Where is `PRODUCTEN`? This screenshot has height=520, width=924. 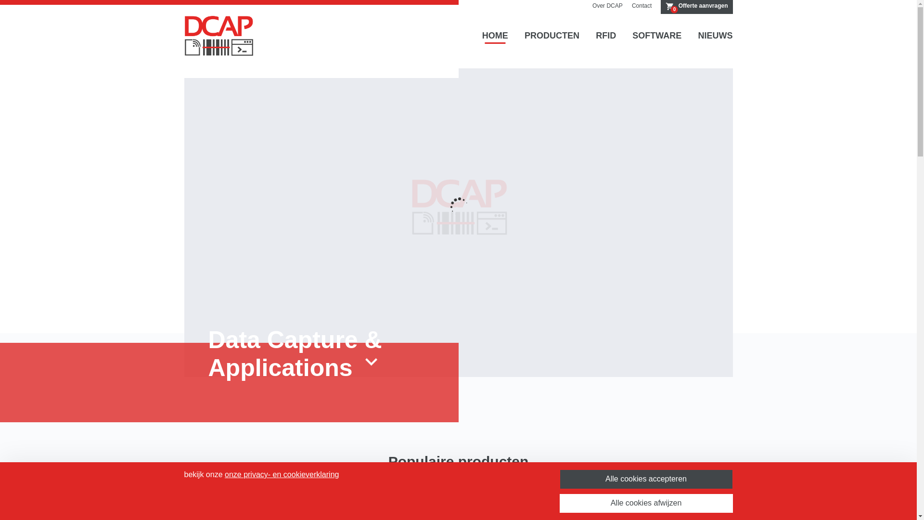 PRODUCTEN is located at coordinates (552, 36).